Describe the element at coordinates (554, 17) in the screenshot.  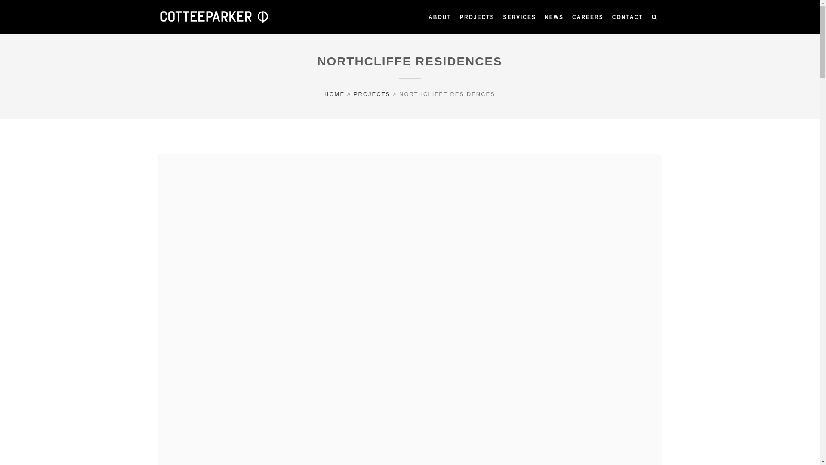
I see `NEWS` at that location.